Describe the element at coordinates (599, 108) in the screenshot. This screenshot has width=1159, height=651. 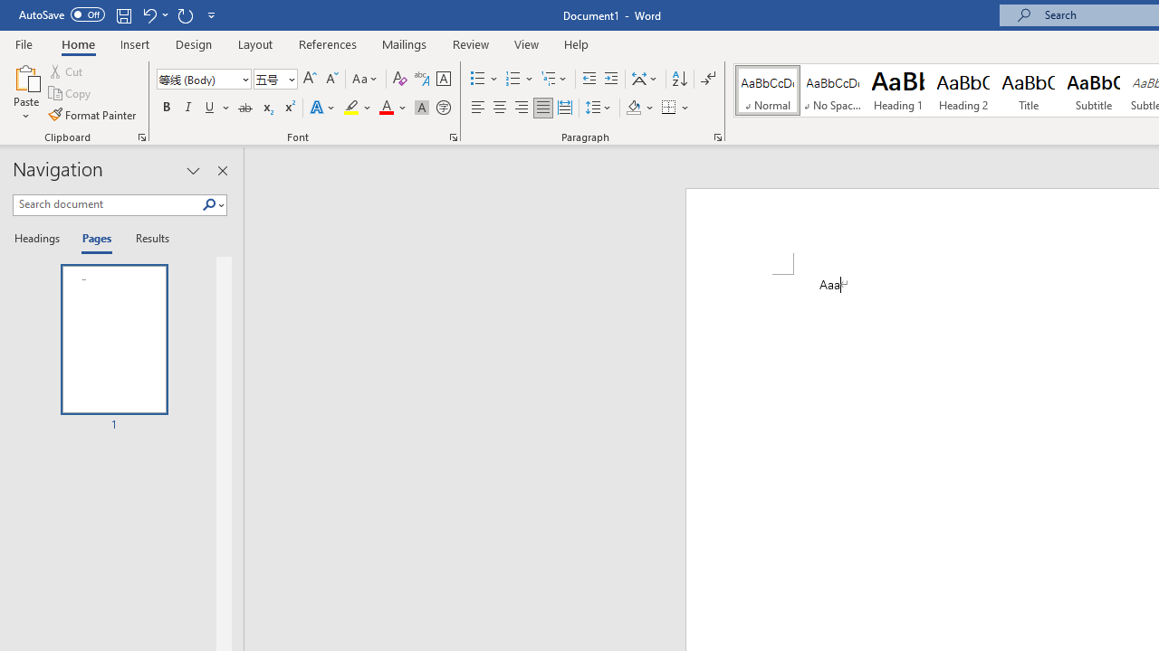
I see `Line and Paragraph Spacing` at that location.